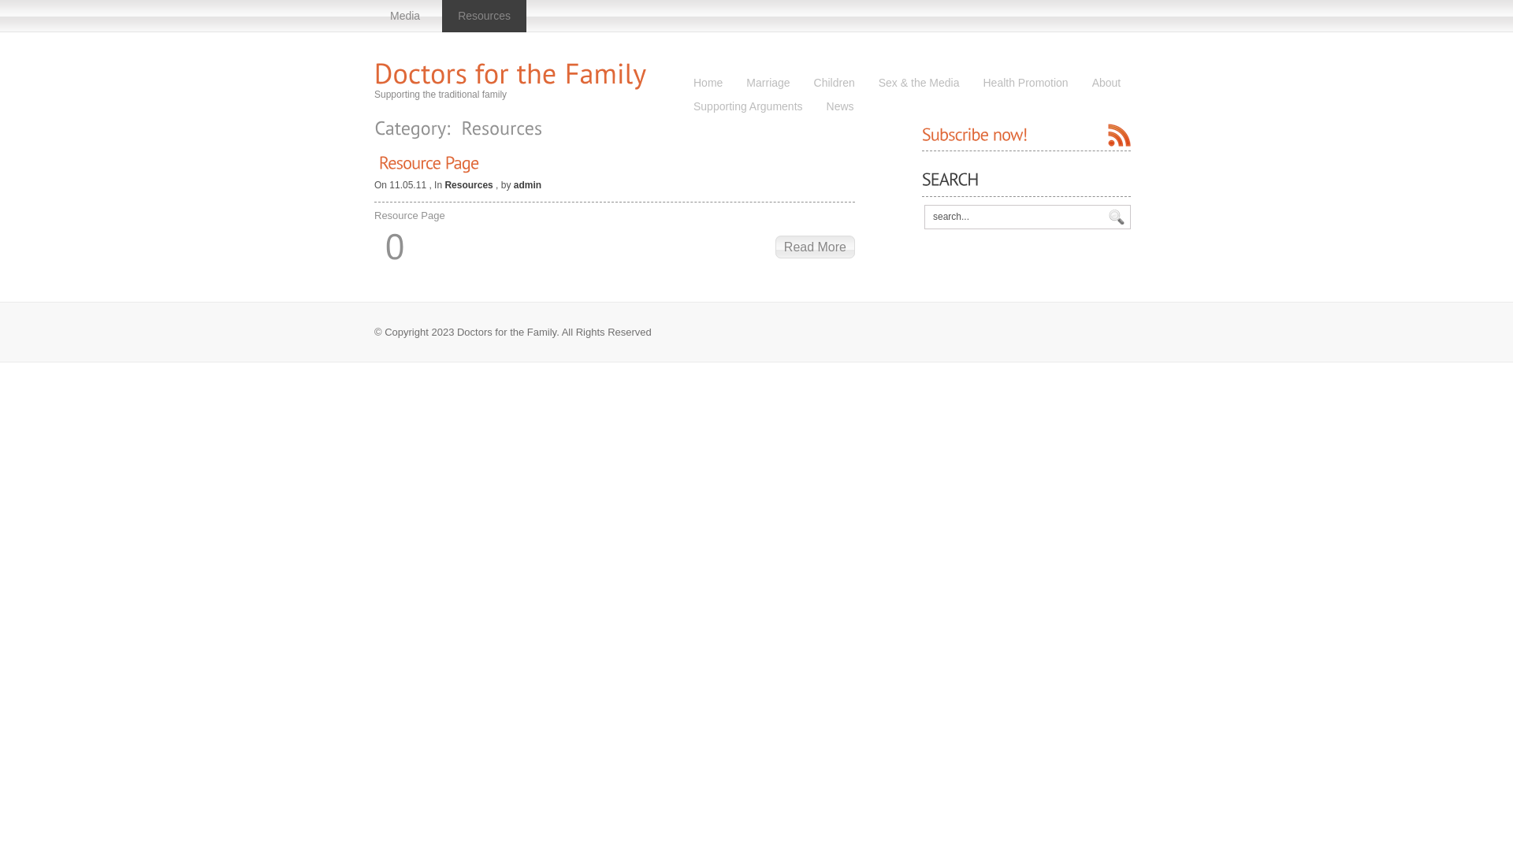  What do you see at coordinates (840, 107) in the screenshot?
I see `News` at bounding box center [840, 107].